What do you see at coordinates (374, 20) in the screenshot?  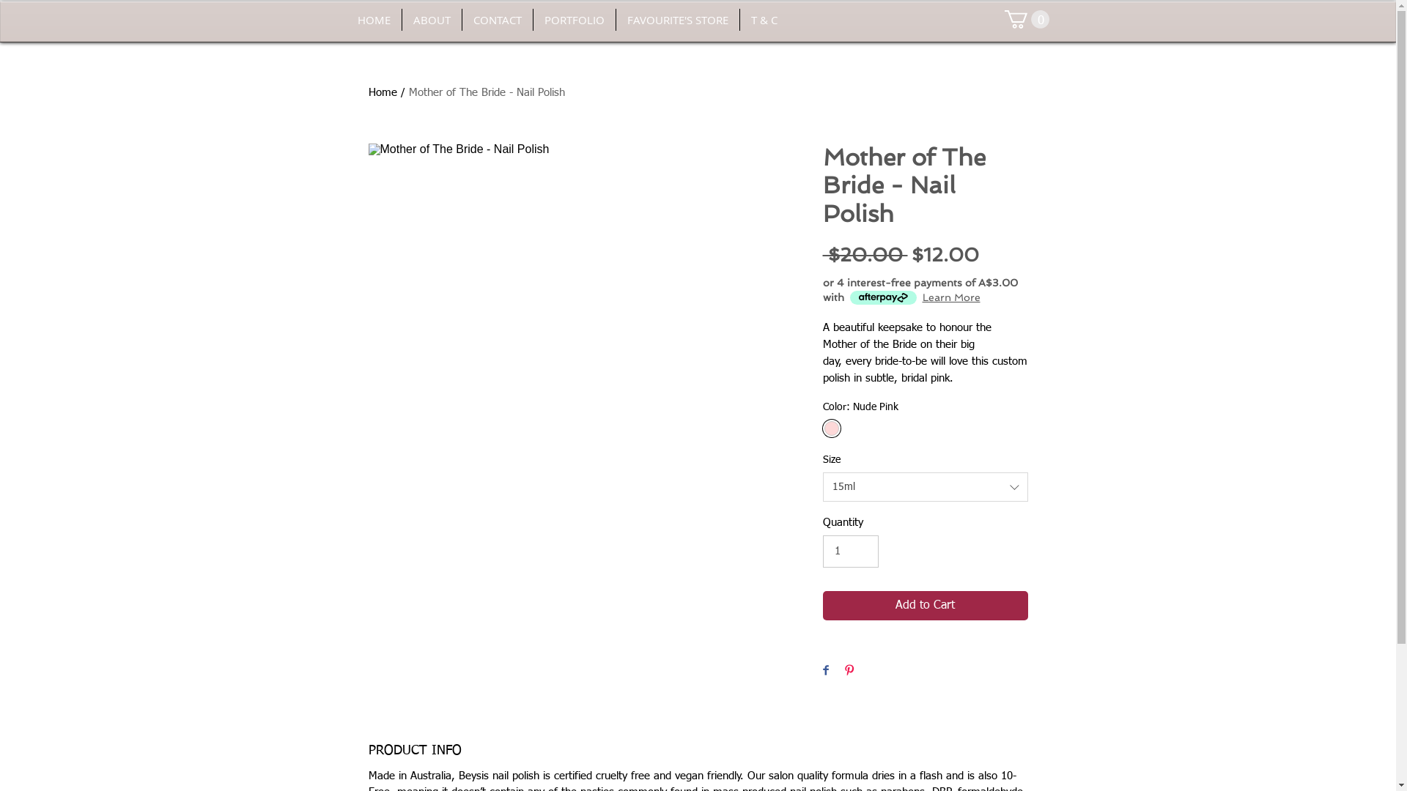 I see `HOME` at bounding box center [374, 20].